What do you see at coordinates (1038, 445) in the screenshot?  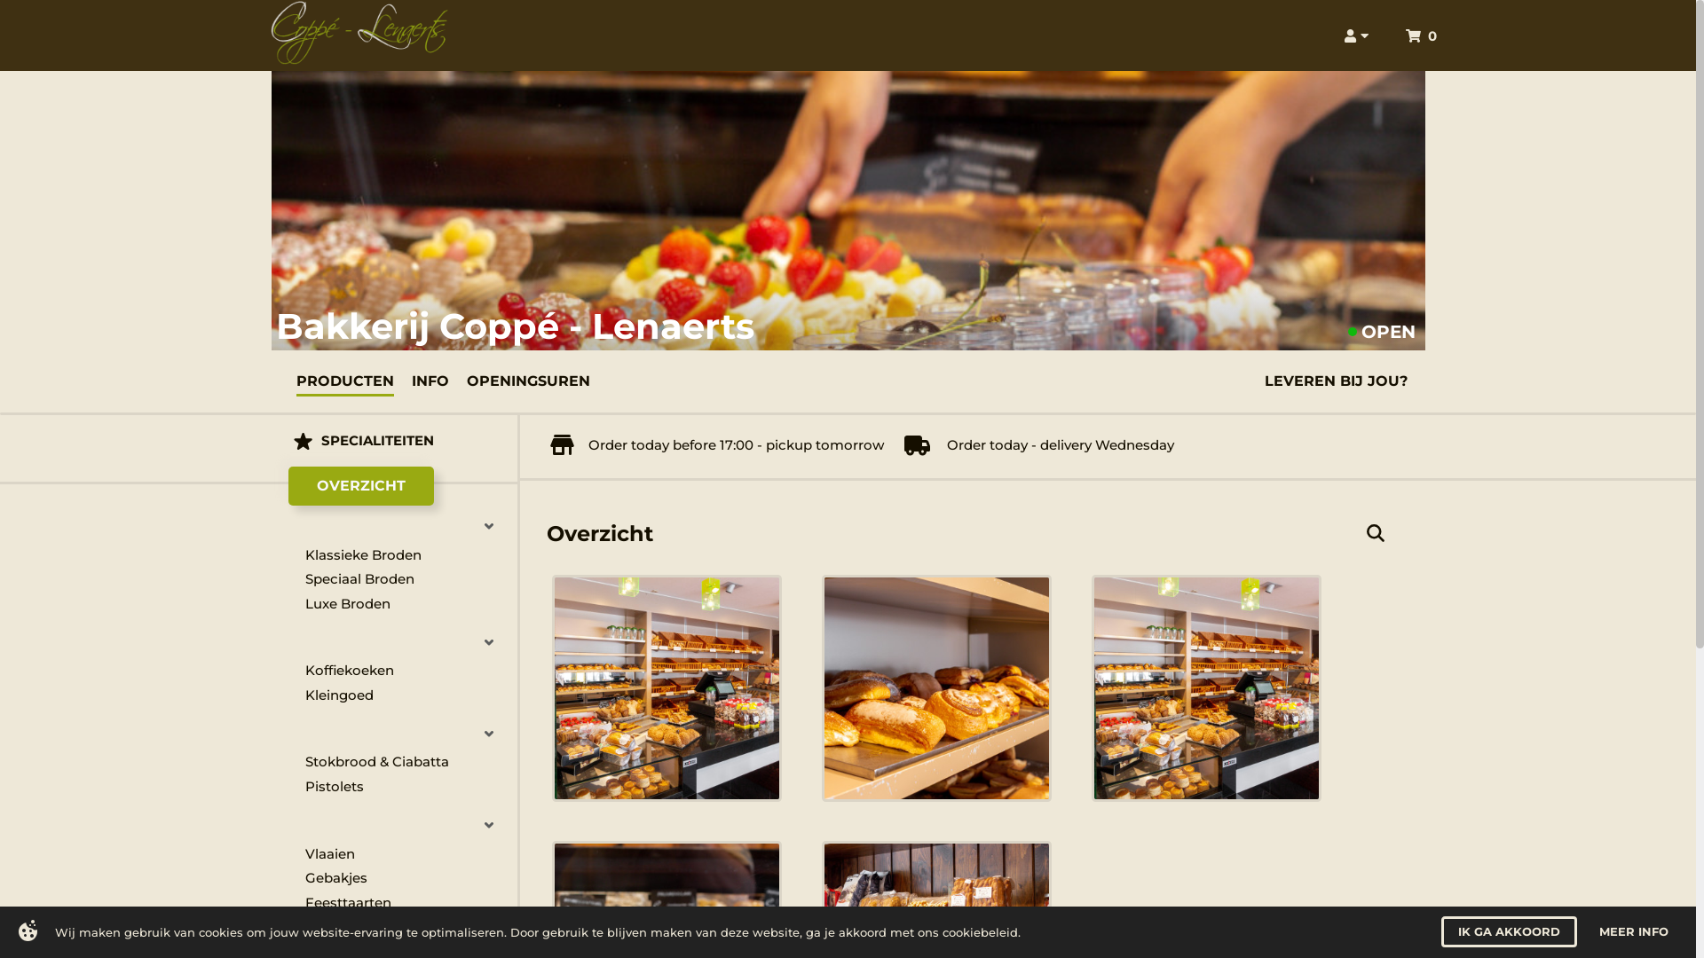 I see `Order today - delivery Wednesday` at bounding box center [1038, 445].